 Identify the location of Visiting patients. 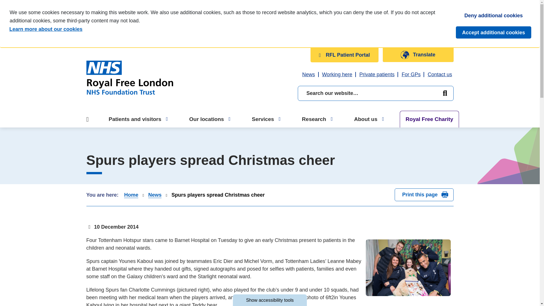
(111, 70).